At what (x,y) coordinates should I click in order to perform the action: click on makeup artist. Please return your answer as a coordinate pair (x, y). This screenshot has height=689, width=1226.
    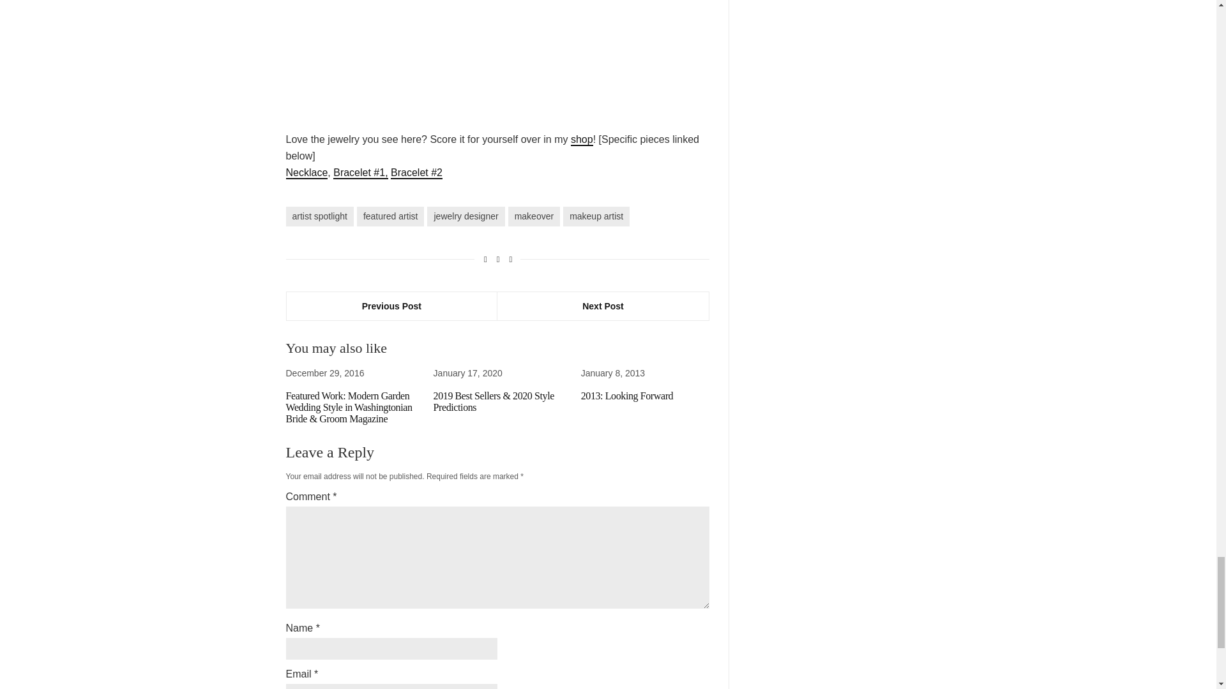
    Looking at the image, I should click on (596, 217).